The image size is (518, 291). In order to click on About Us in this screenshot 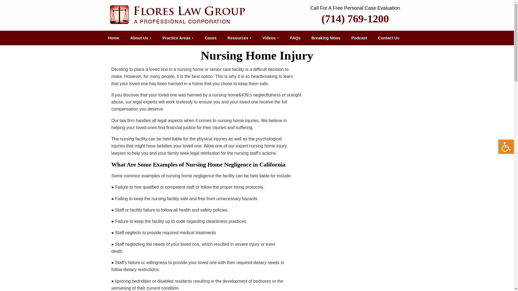, I will do `click(141, 38)`.